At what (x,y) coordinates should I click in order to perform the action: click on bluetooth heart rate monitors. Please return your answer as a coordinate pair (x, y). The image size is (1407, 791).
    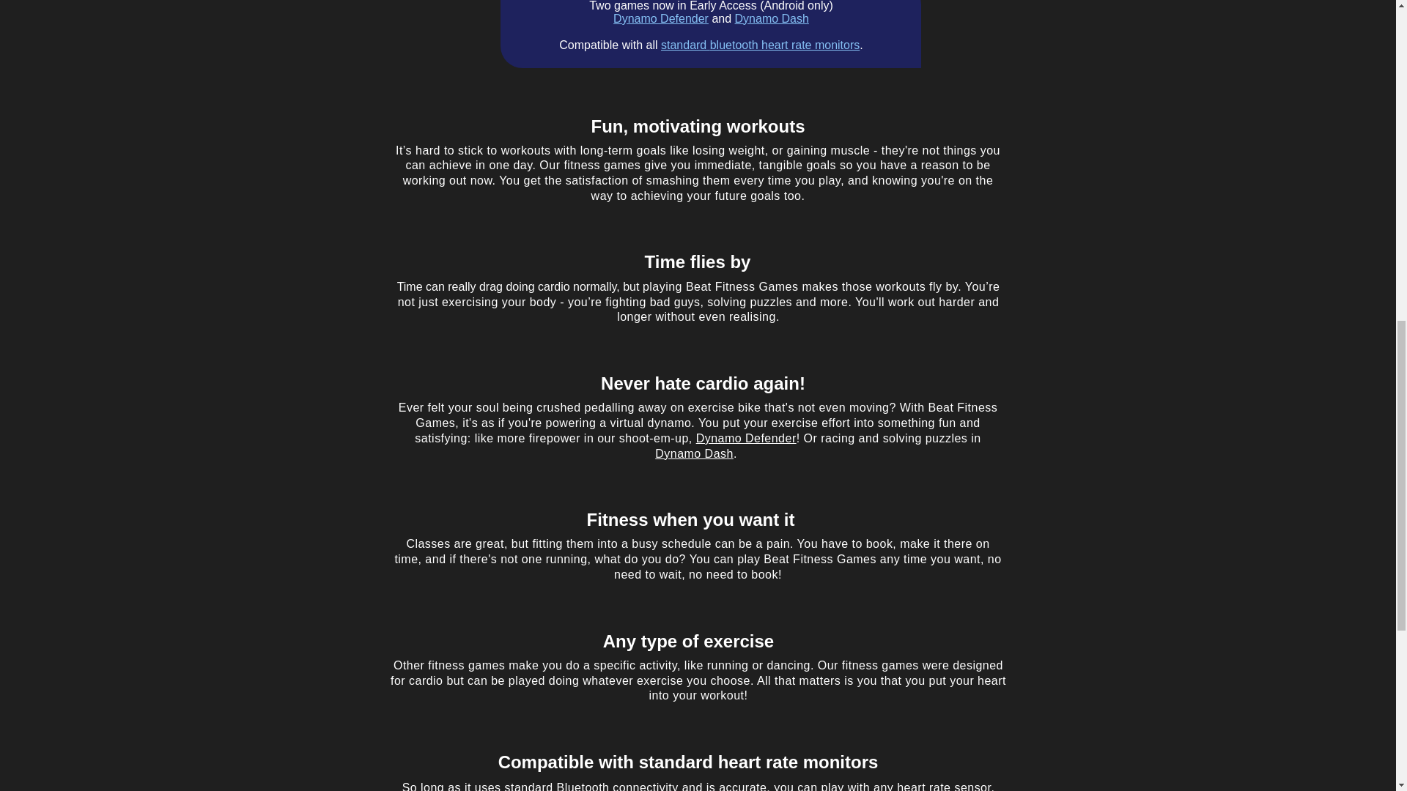
    Looking at the image, I should click on (785, 45).